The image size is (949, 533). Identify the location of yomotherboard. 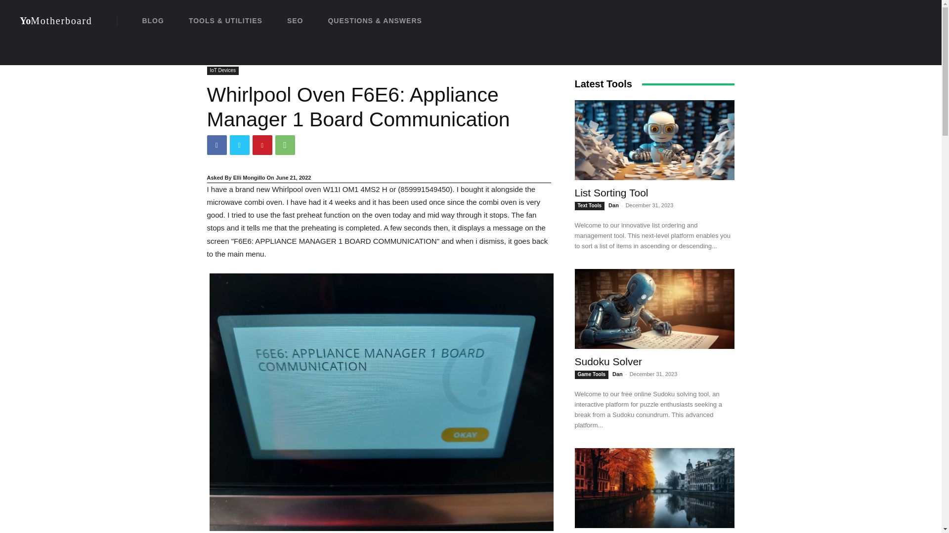
(249, 57).